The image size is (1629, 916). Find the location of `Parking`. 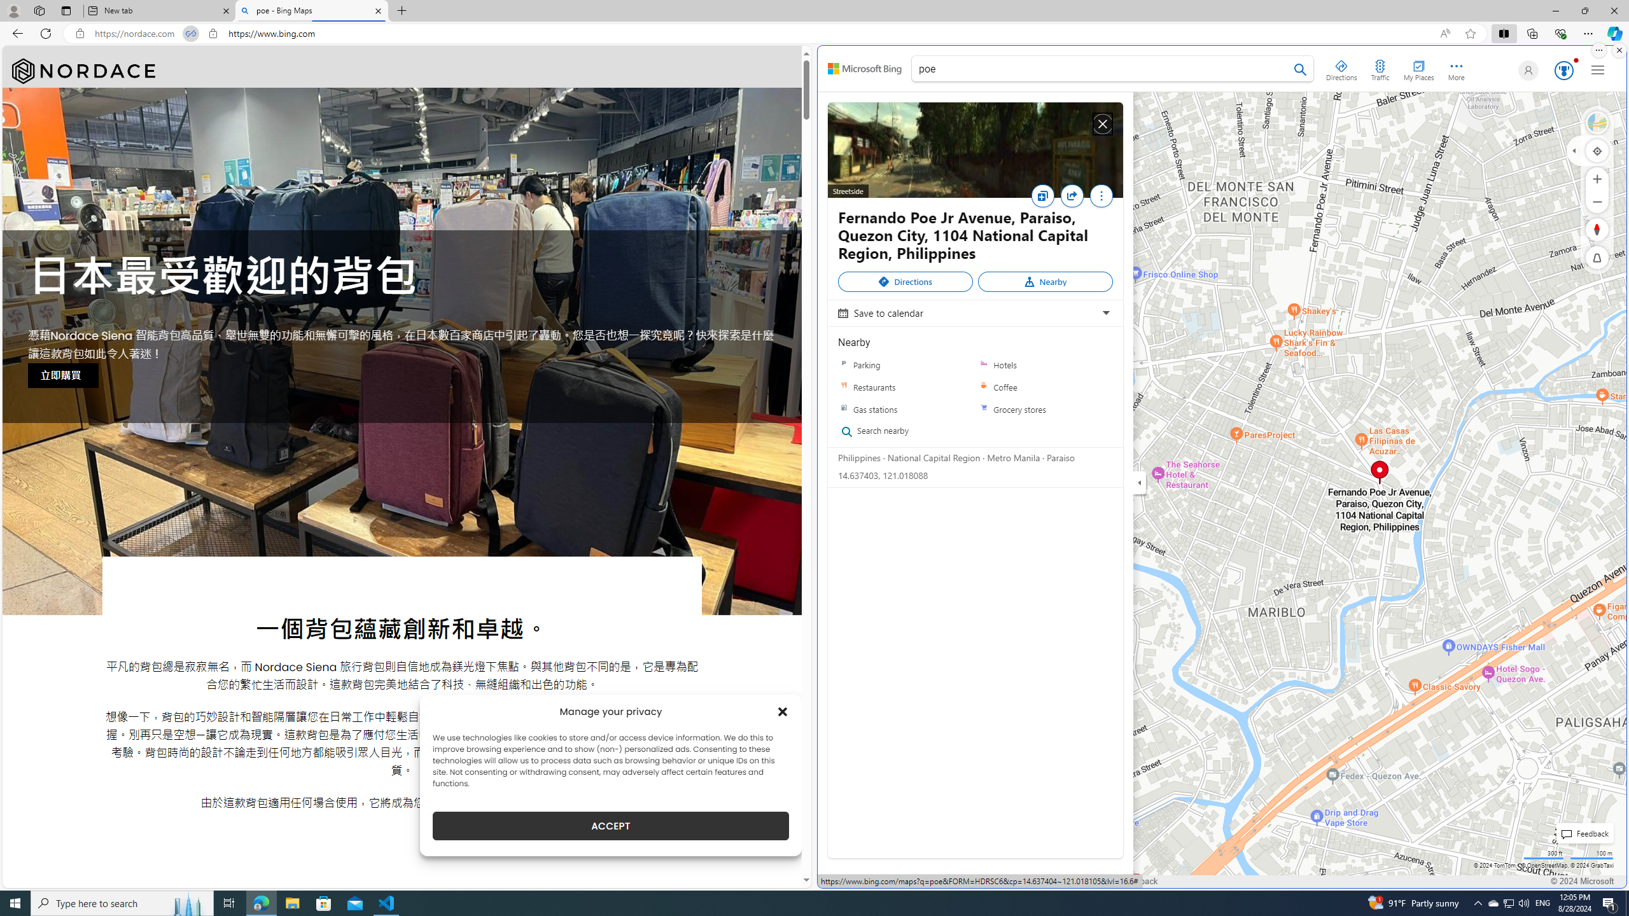

Parking is located at coordinates (905, 365).